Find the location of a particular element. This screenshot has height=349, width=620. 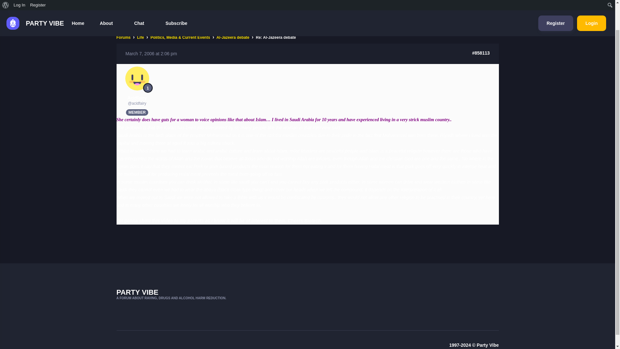

About is located at coordinates (109, 3).